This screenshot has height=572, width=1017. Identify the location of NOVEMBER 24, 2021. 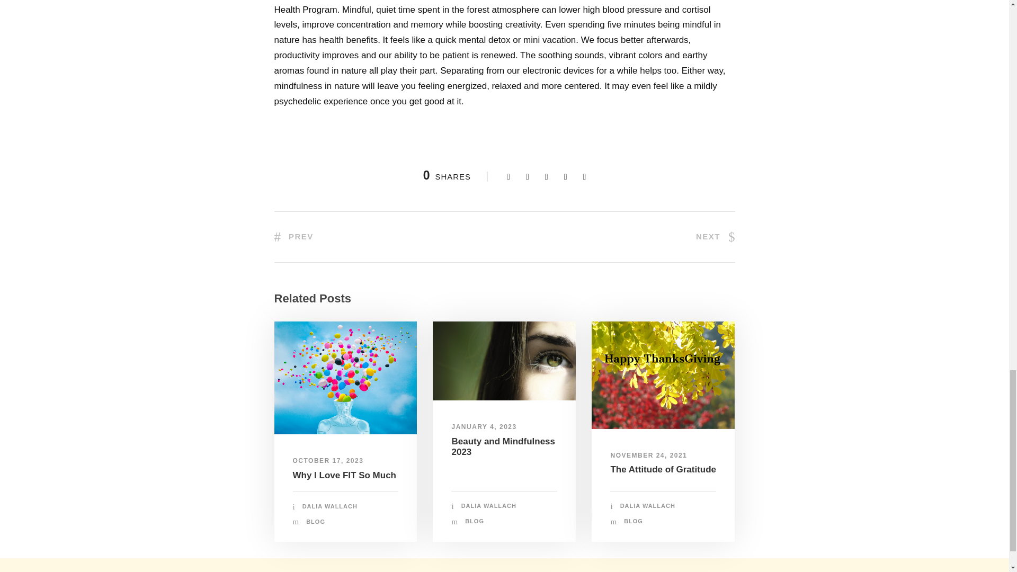
(648, 455).